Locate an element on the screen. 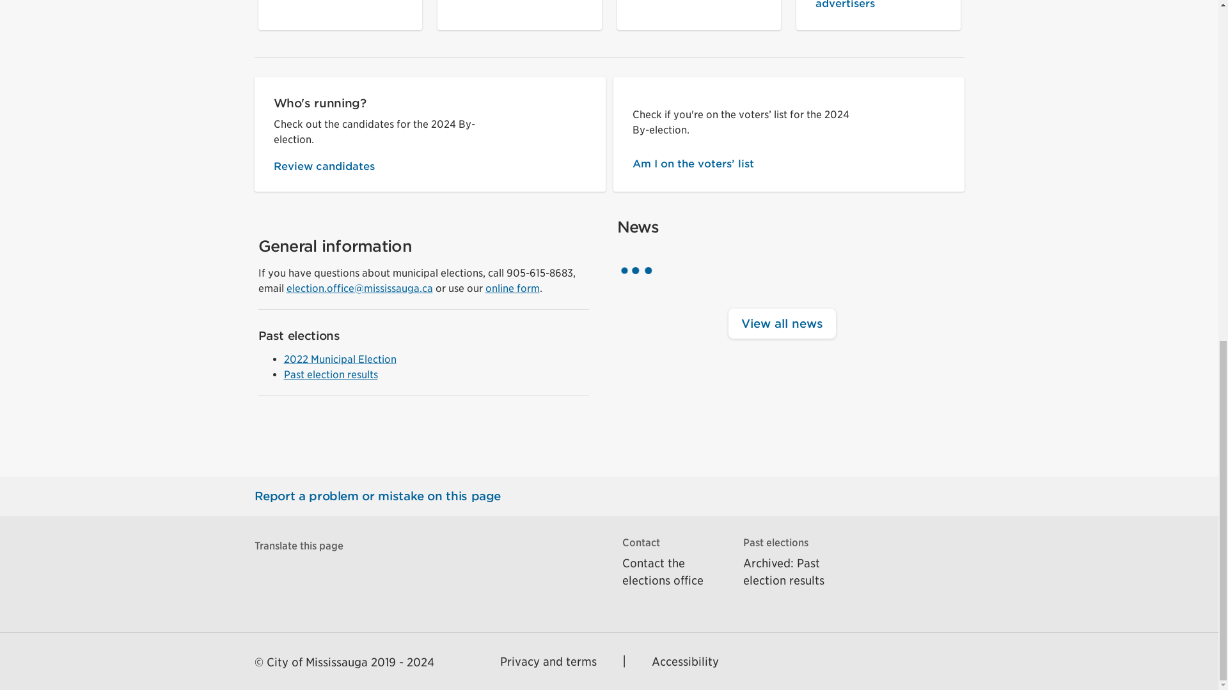  Review candidates is located at coordinates (391, 166).